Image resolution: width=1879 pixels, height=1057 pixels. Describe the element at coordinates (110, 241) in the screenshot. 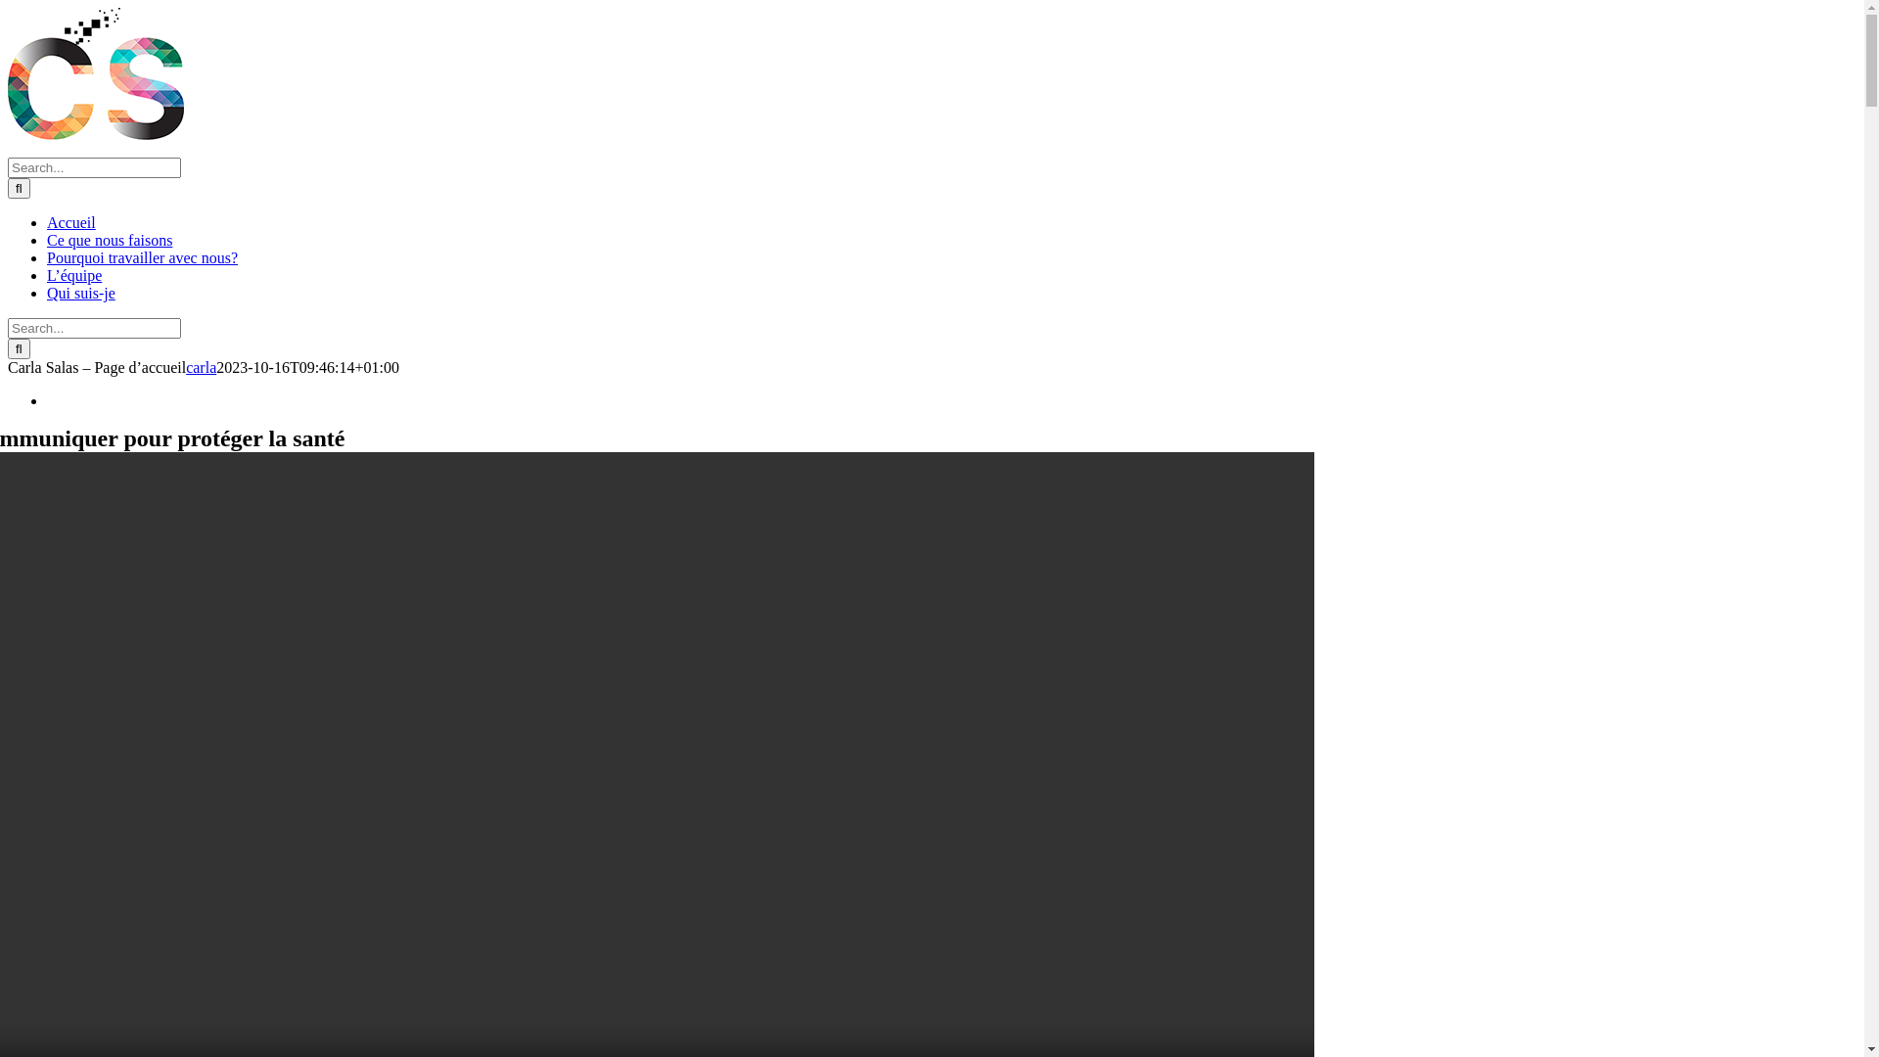

I see `Ce que nous faisons` at that location.